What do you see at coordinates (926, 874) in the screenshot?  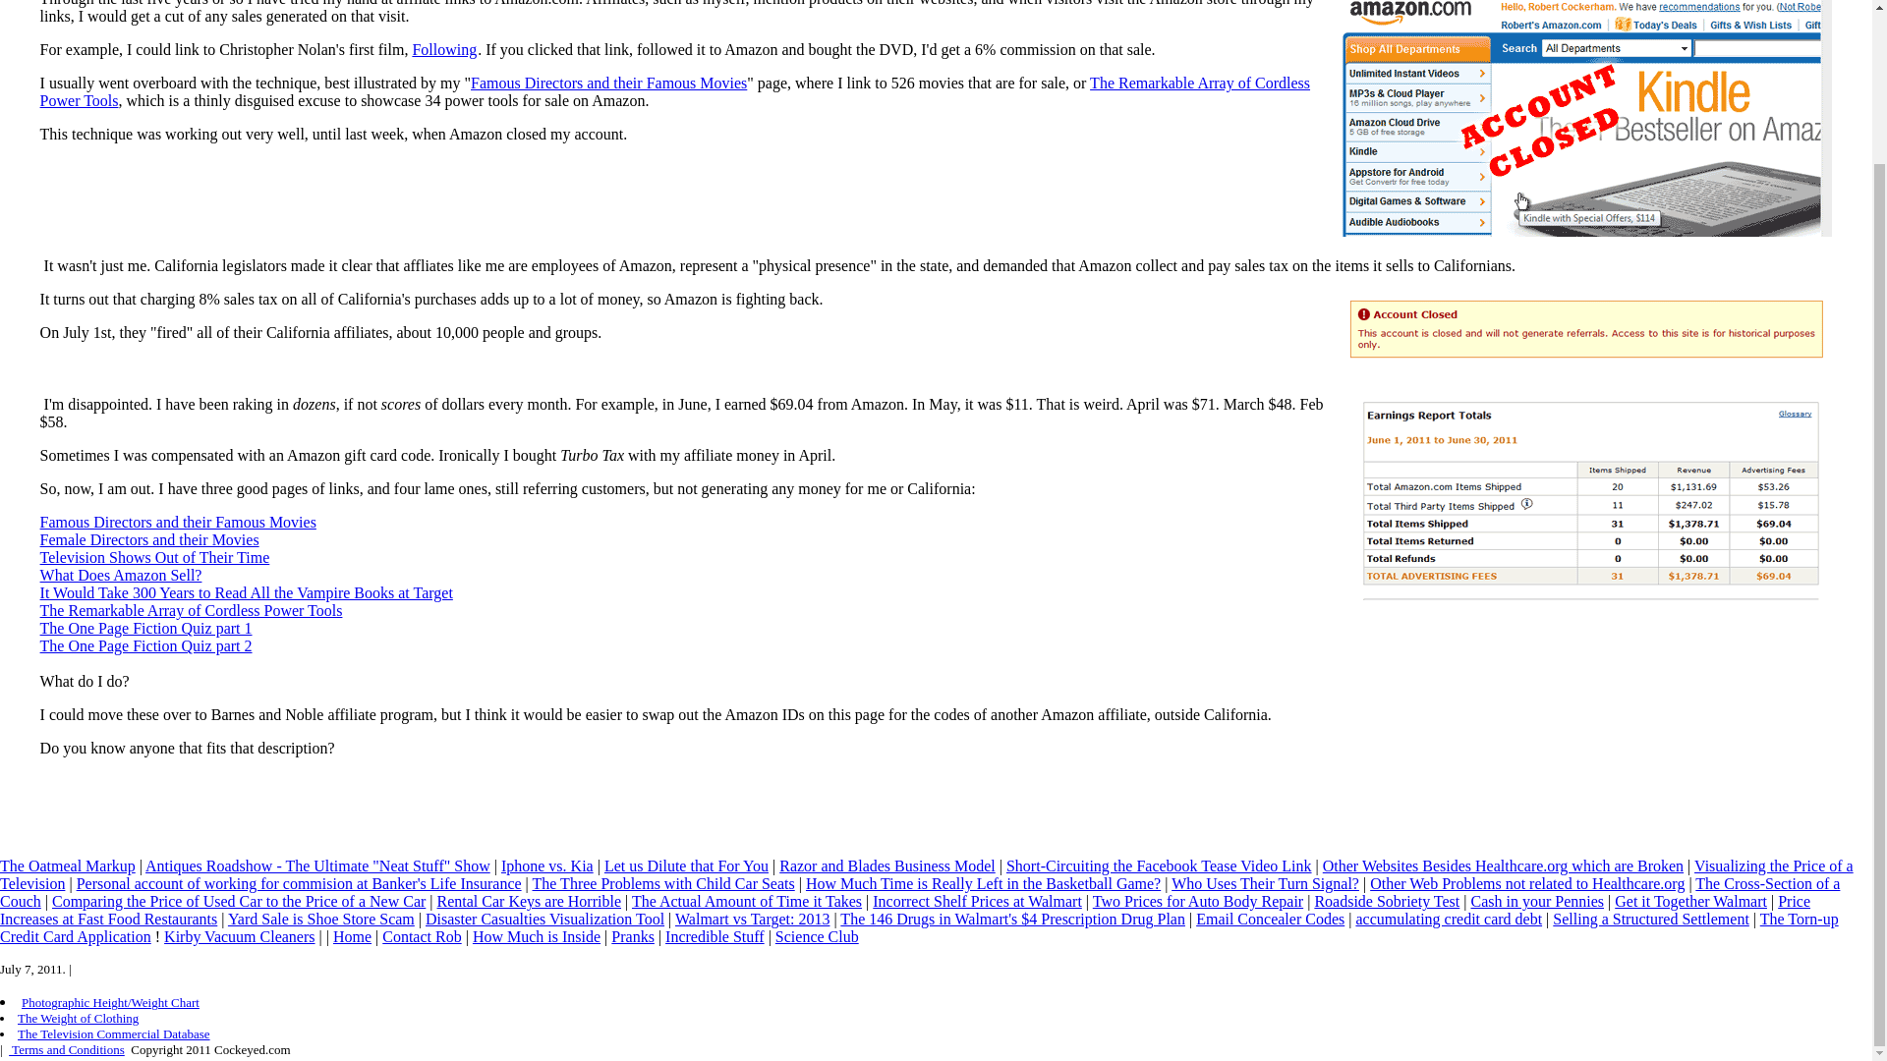 I see `Visualizing the Price of a Television` at bounding box center [926, 874].